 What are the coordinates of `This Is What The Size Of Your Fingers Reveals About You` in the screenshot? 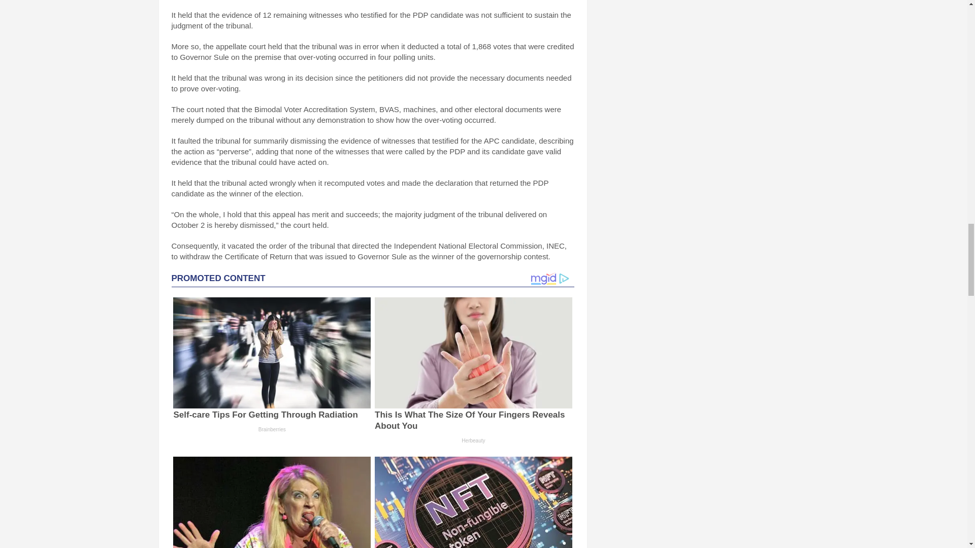 It's located at (469, 420).